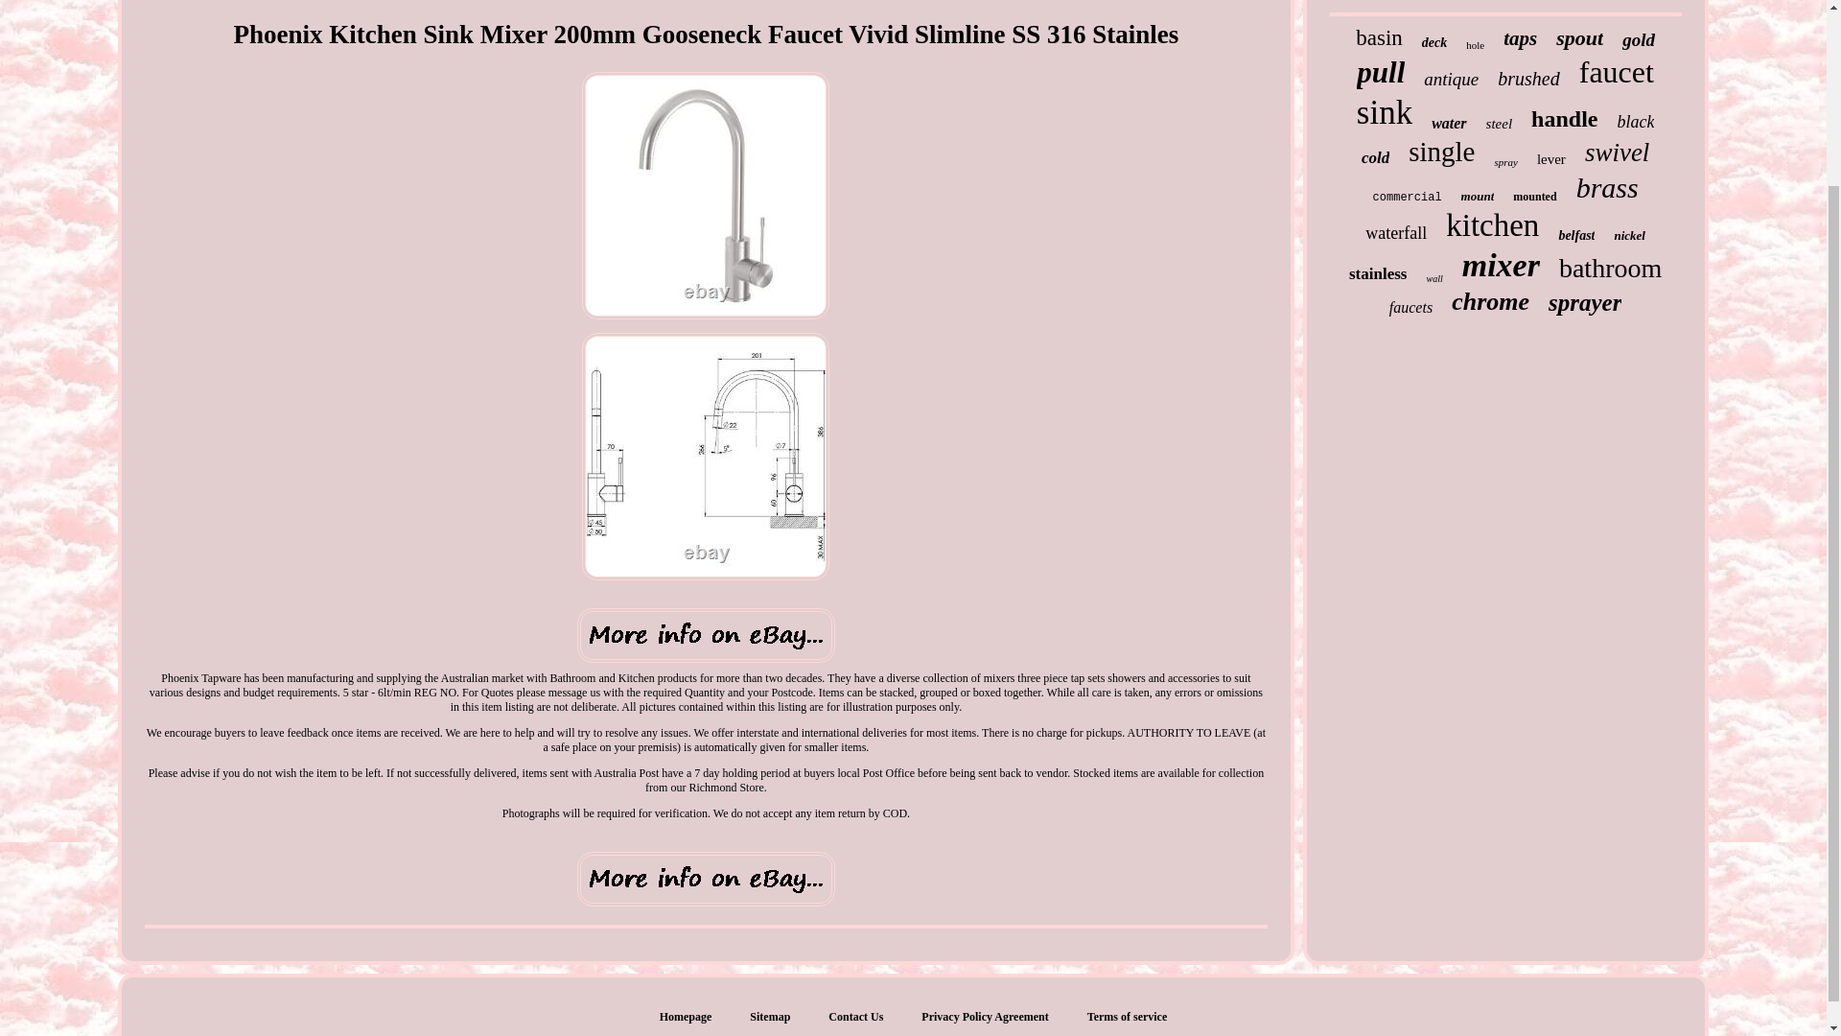 This screenshot has width=1841, height=1036. I want to click on basin, so click(1379, 38).